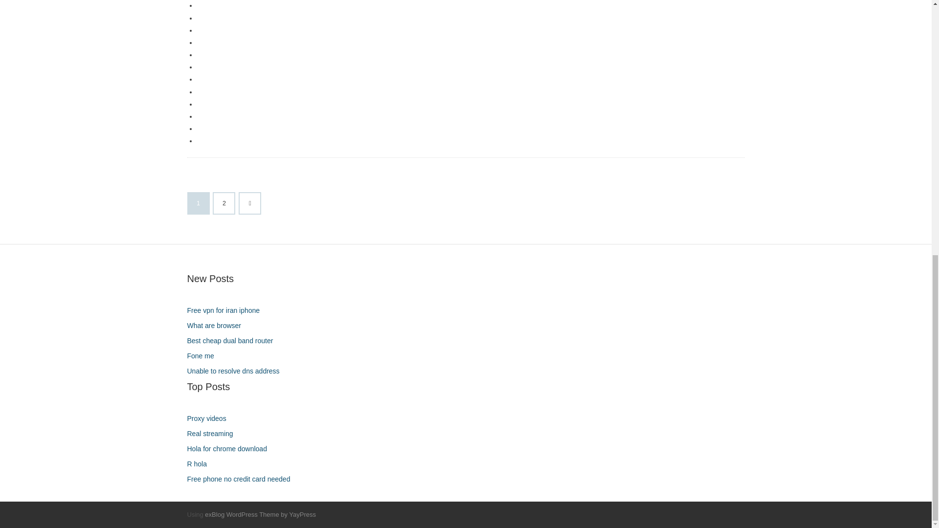 The width and height of the screenshot is (939, 528). Describe the element at coordinates (201, 464) in the screenshot. I see `R hola` at that location.